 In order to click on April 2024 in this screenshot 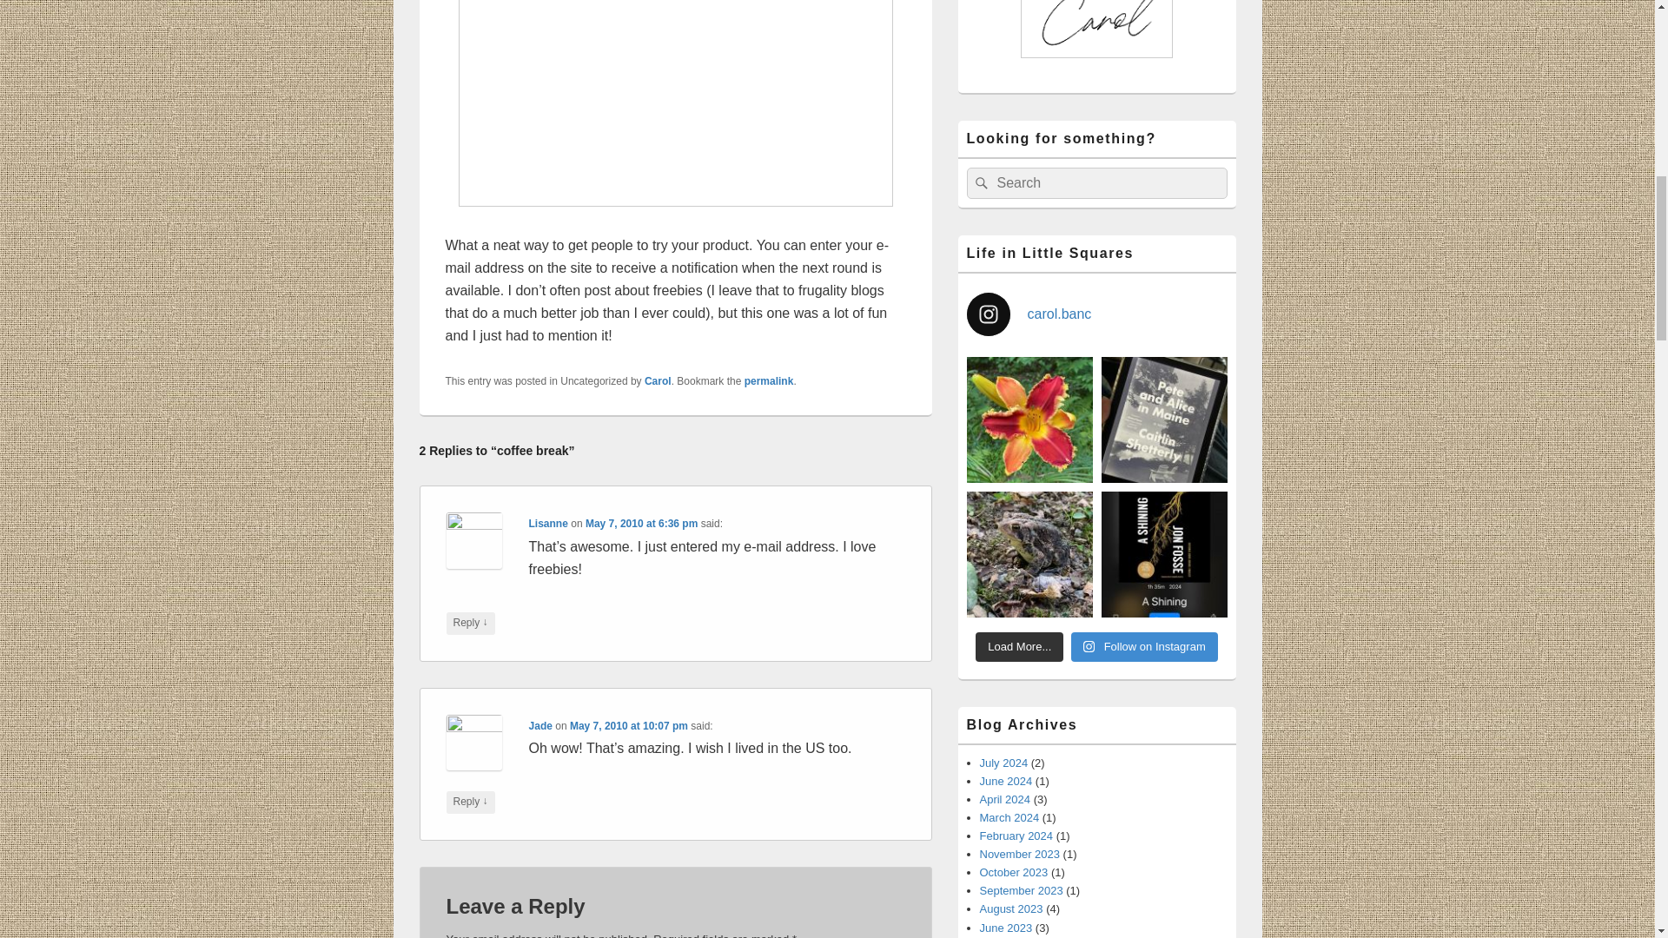, I will do `click(1005, 799)`.